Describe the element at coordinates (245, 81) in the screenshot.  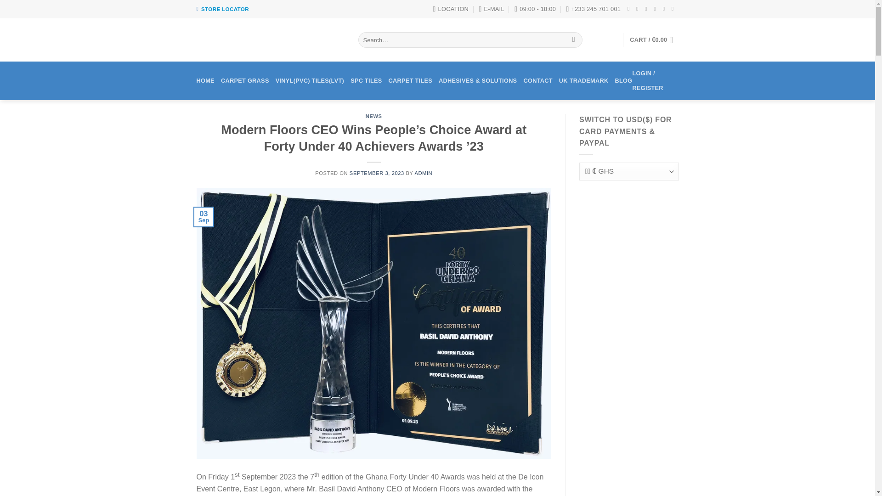
I see `CARPET GRASS` at that location.